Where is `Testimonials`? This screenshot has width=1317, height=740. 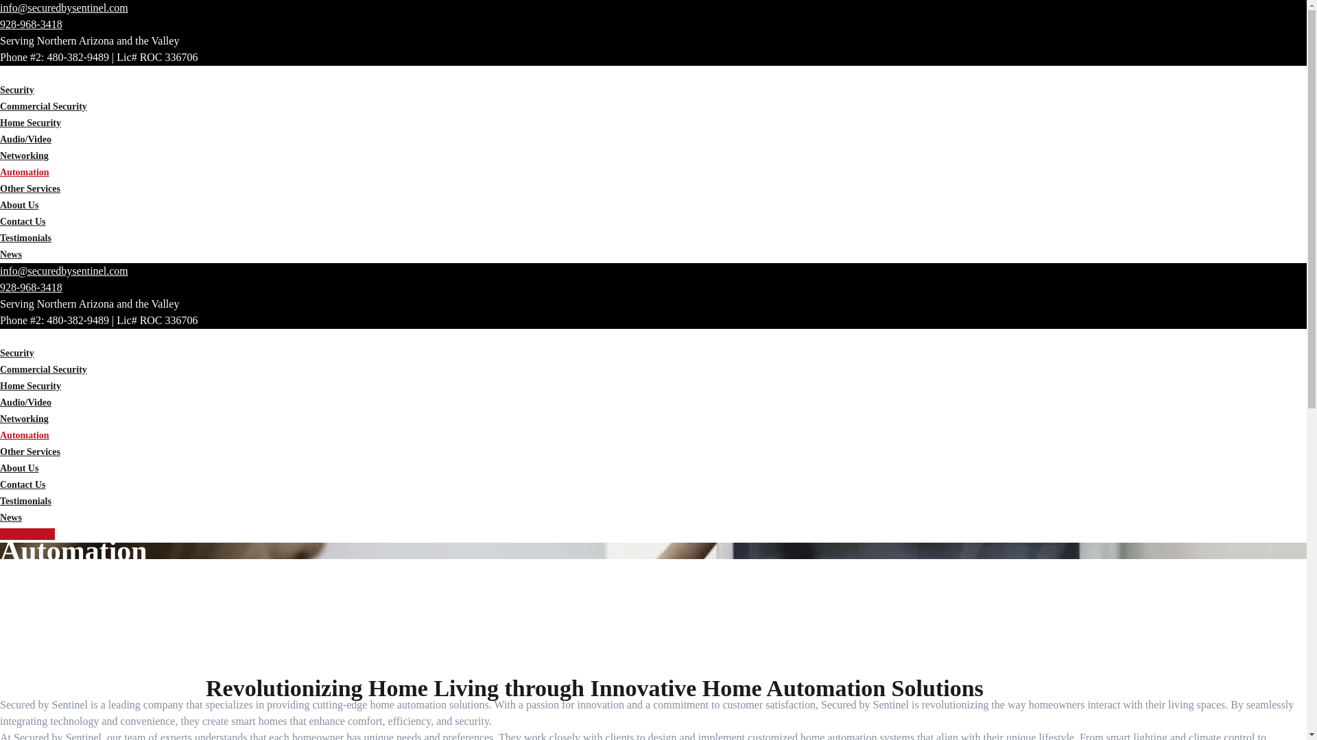 Testimonials is located at coordinates (25, 238).